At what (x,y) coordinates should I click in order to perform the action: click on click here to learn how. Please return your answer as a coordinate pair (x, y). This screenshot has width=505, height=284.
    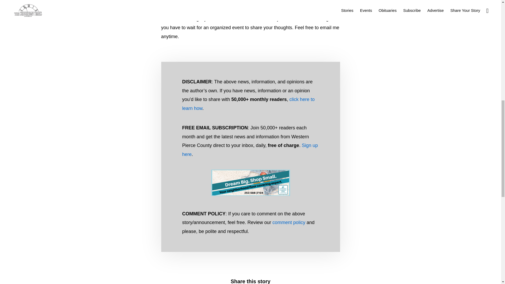
    Looking at the image, I should click on (248, 104).